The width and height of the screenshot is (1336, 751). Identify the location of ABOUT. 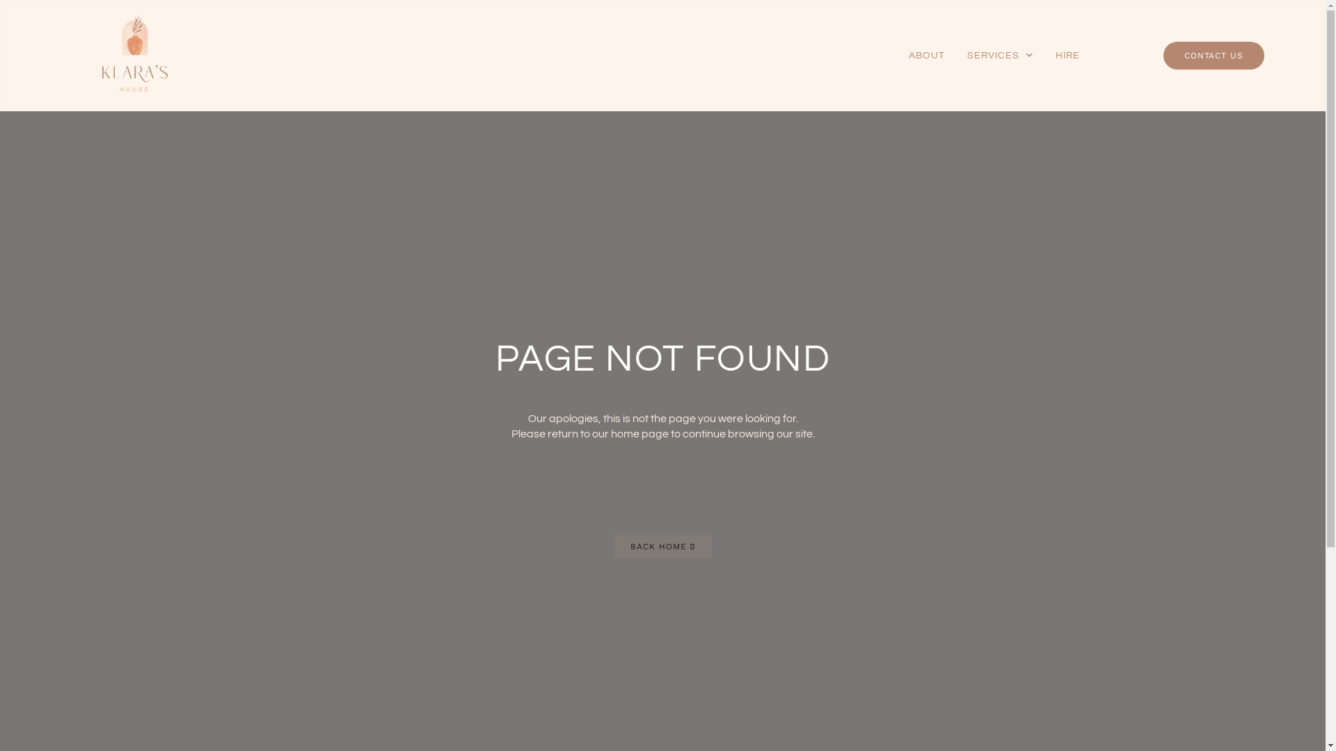
(927, 56).